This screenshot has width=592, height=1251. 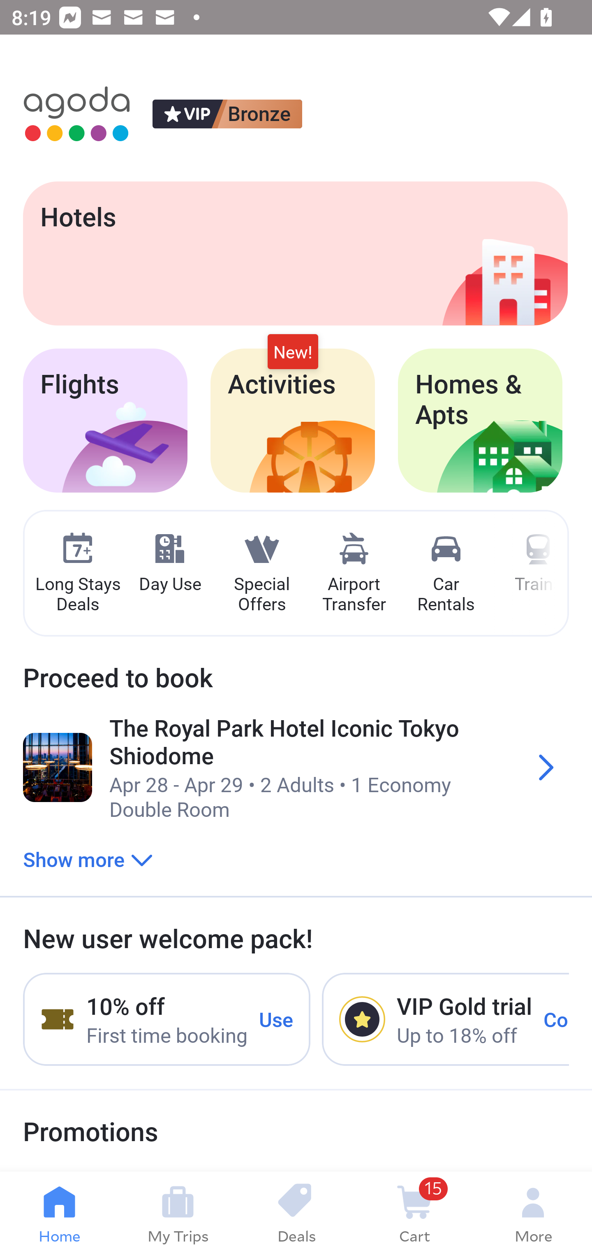 I want to click on Home, so click(x=59, y=1211).